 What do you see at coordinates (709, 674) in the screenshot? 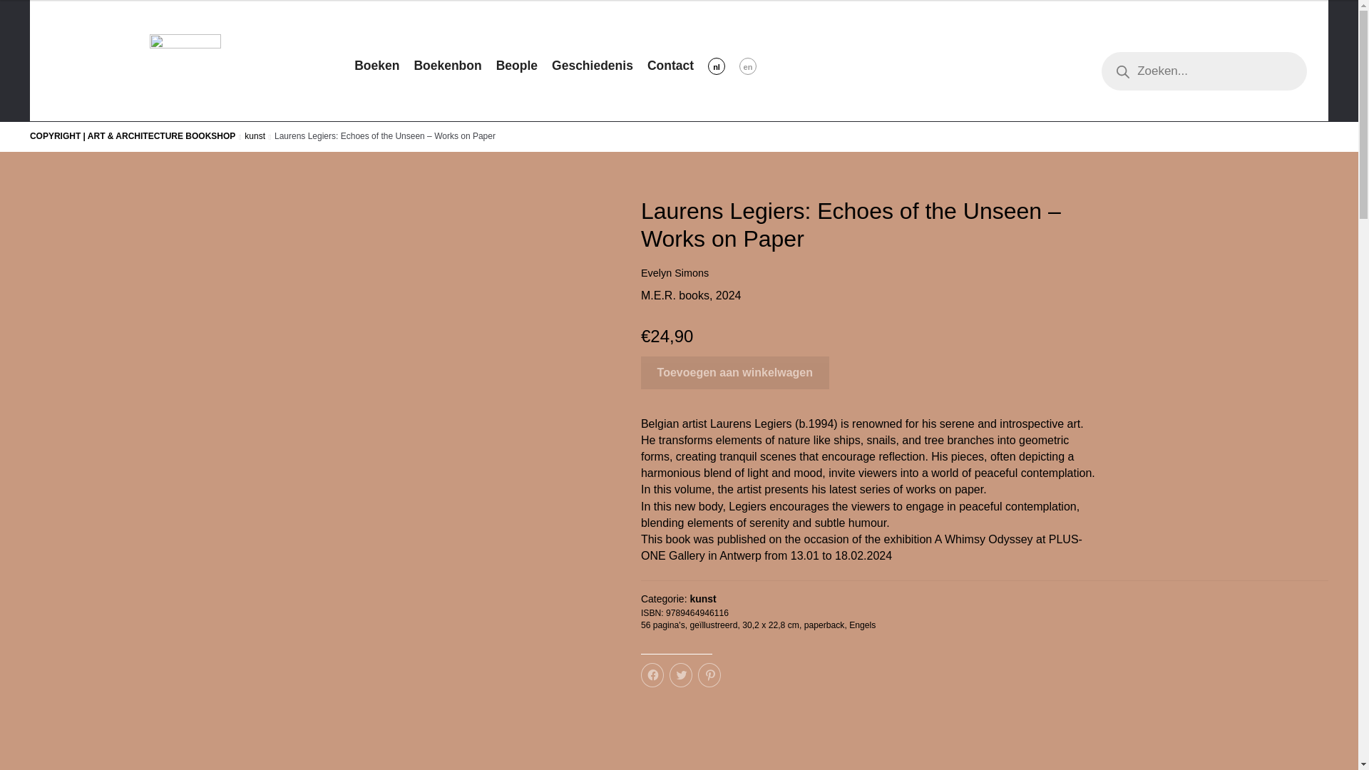
I see `Klik om op Pinterest te delen` at bounding box center [709, 674].